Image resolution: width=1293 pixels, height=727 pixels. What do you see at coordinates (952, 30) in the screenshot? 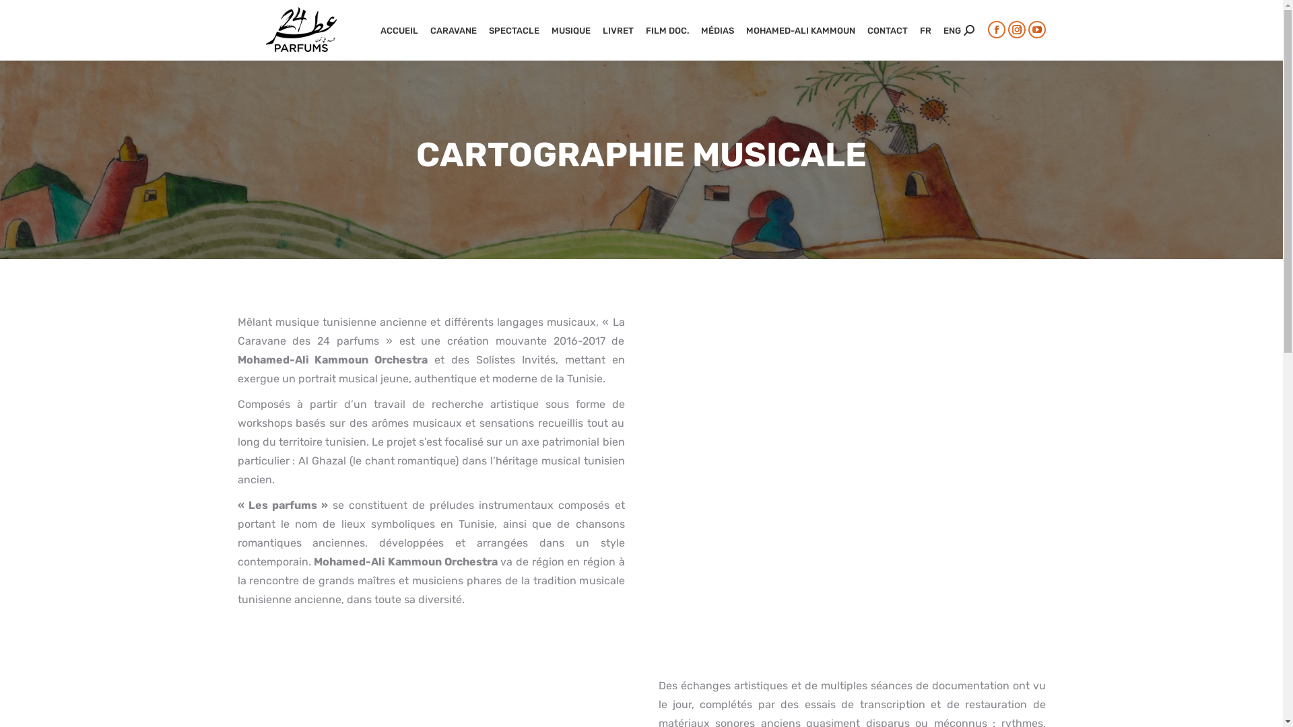
I see `ENG` at bounding box center [952, 30].